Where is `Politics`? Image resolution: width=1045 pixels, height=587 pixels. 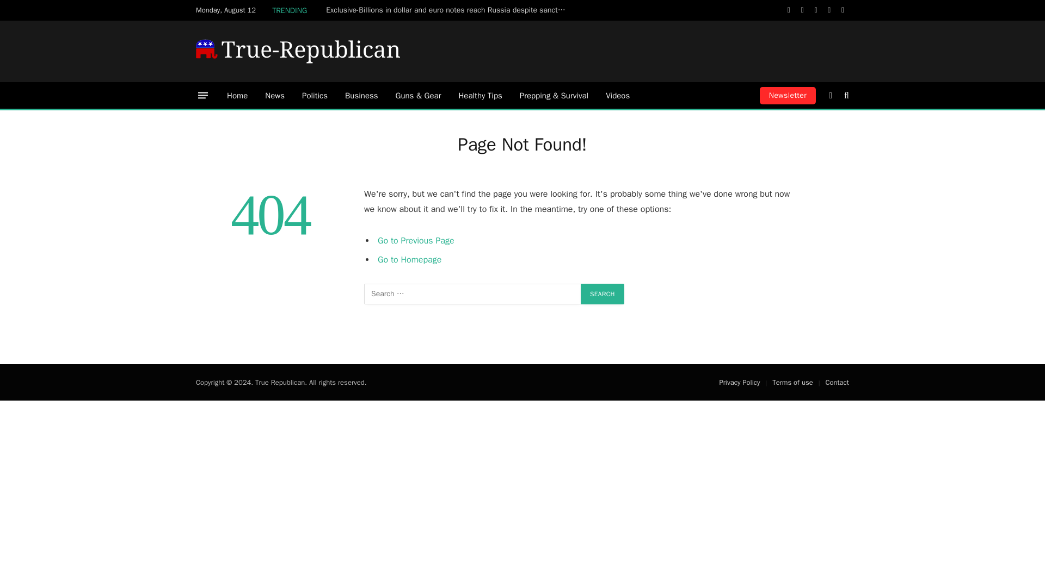 Politics is located at coordinates (315, 95).